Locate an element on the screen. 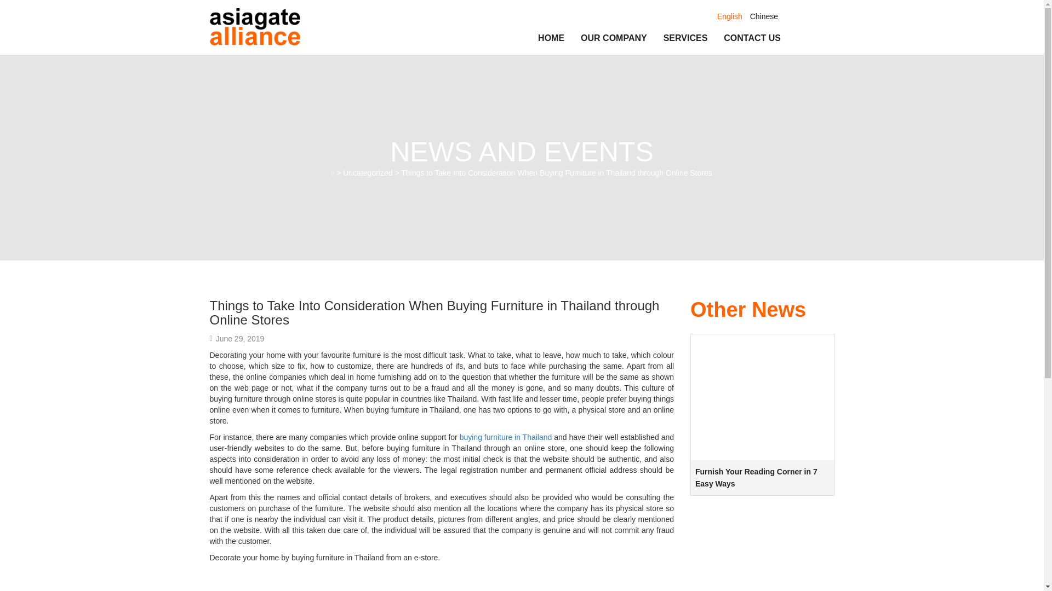  buying furniture in Thailand is located at coordinates (506, 437).